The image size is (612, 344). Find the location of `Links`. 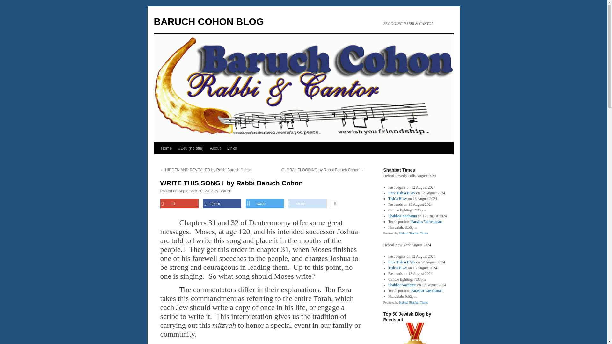

Links is located at coordinates (232, 148).